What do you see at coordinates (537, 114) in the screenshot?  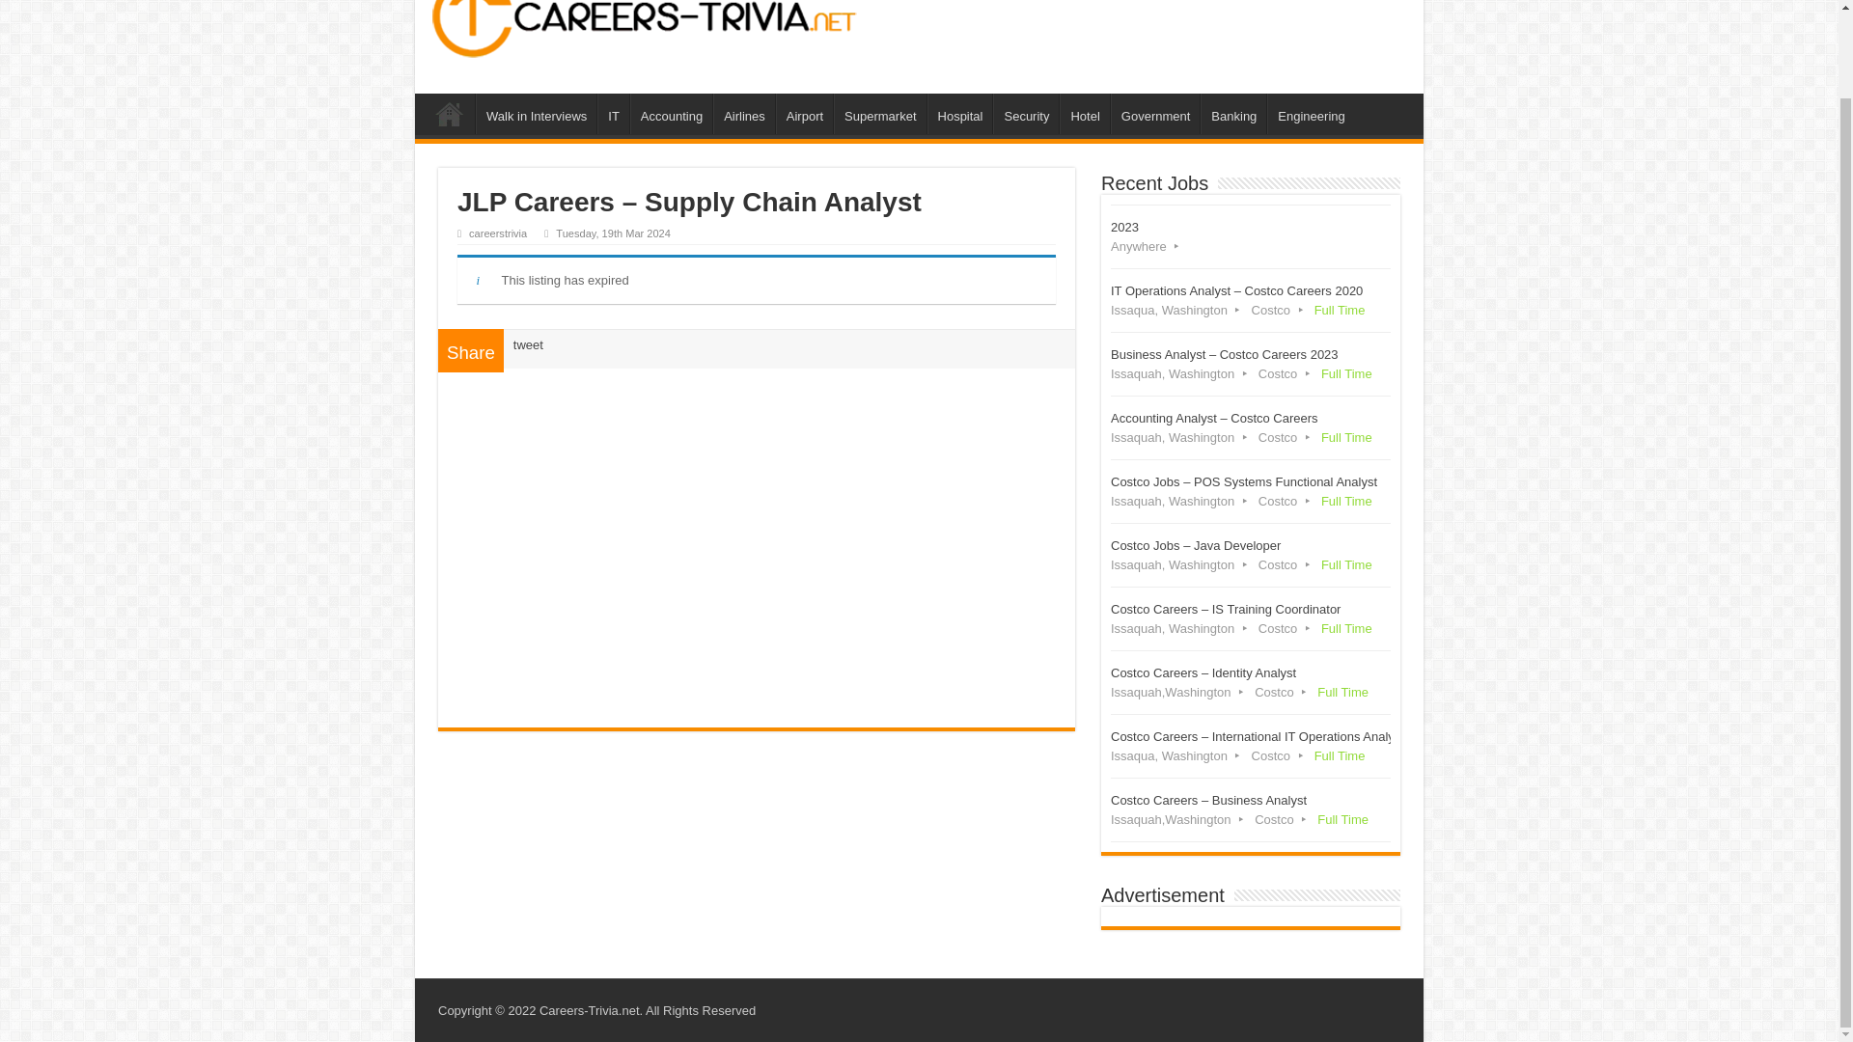 I see `Walk in Interviews` at bounding box center [537, 114].